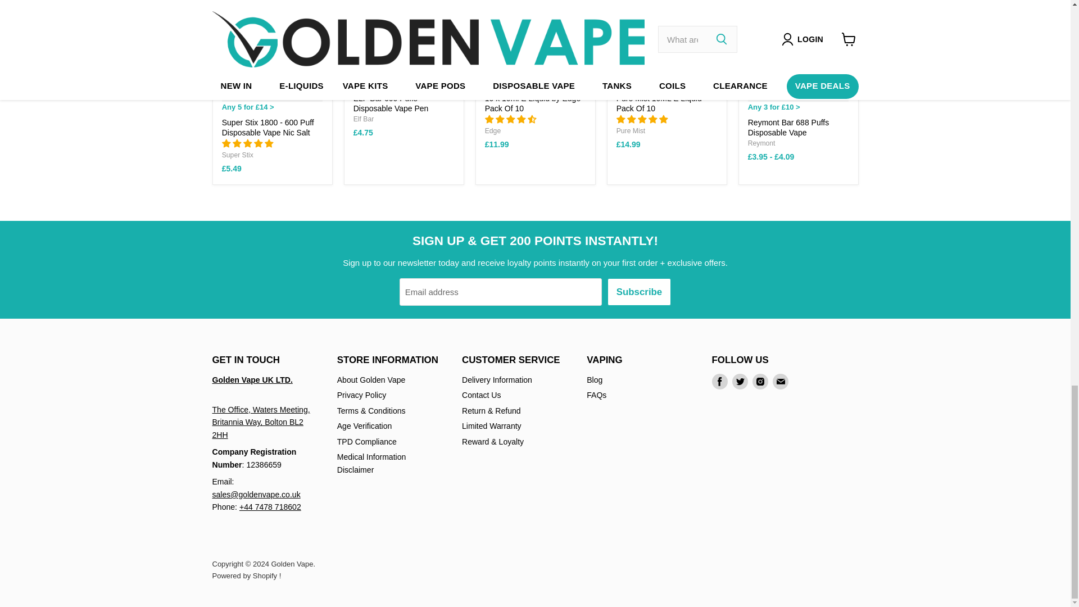  What do you see at coordinates (631, 130) in the screenshot?
I see `Pure Mist` at bounding box center [631, 130].